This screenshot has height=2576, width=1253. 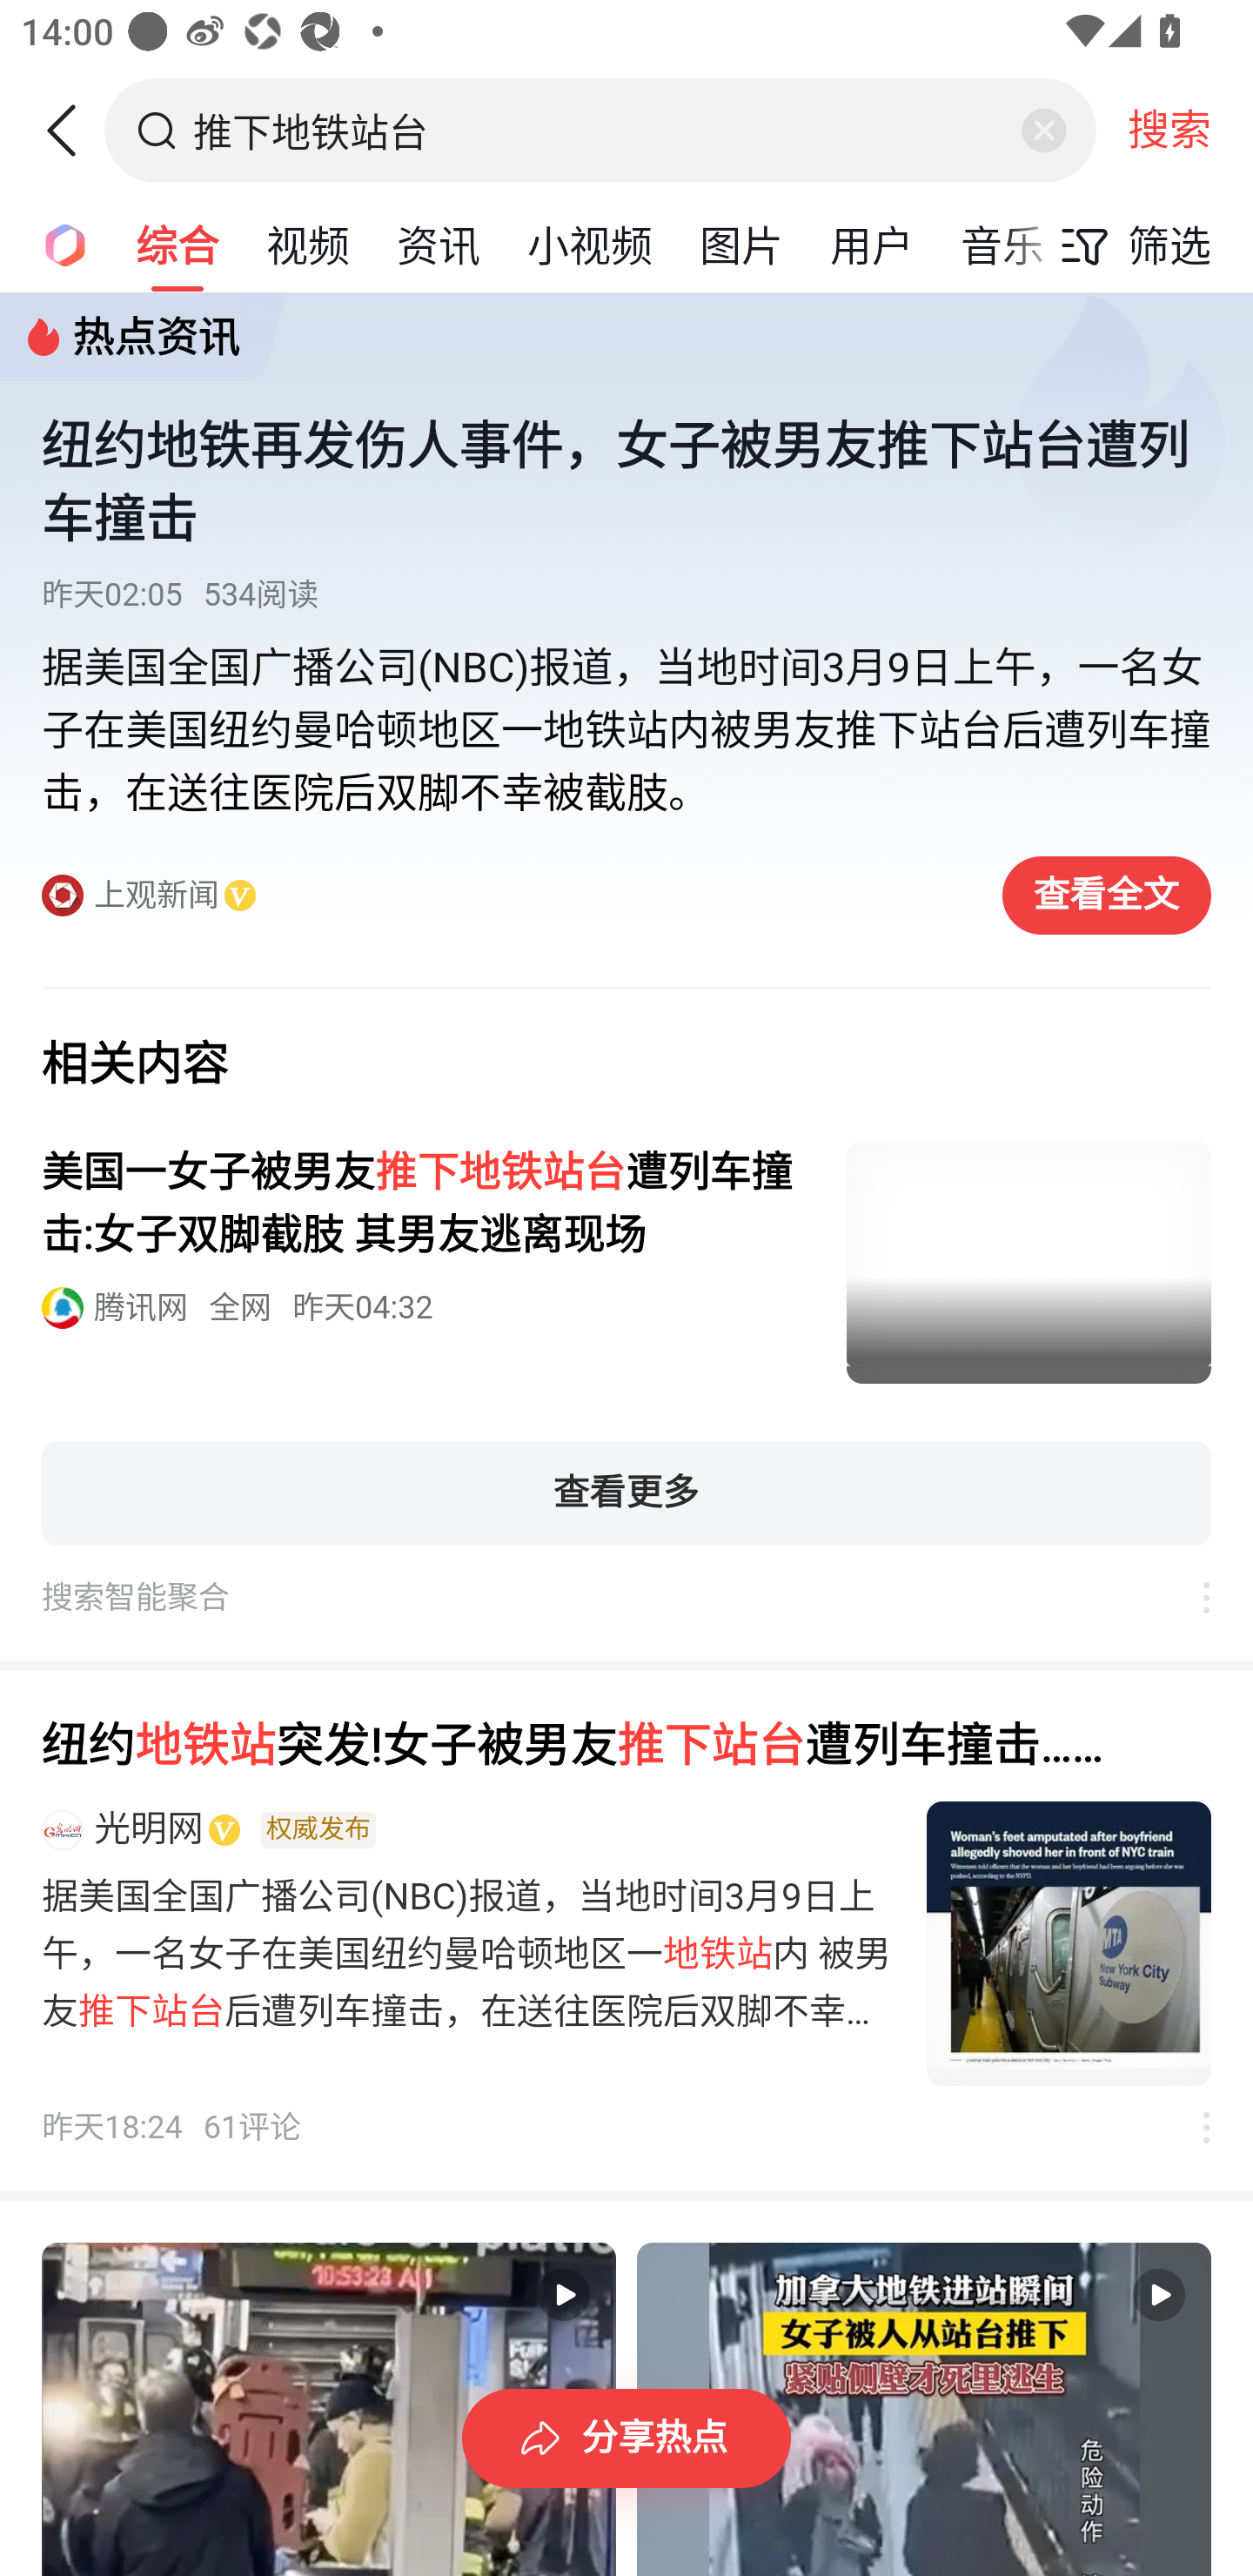 What do you see at coordinates (741, 244) in the screenshot?
I see `图片` at bounding box center [741, 244].